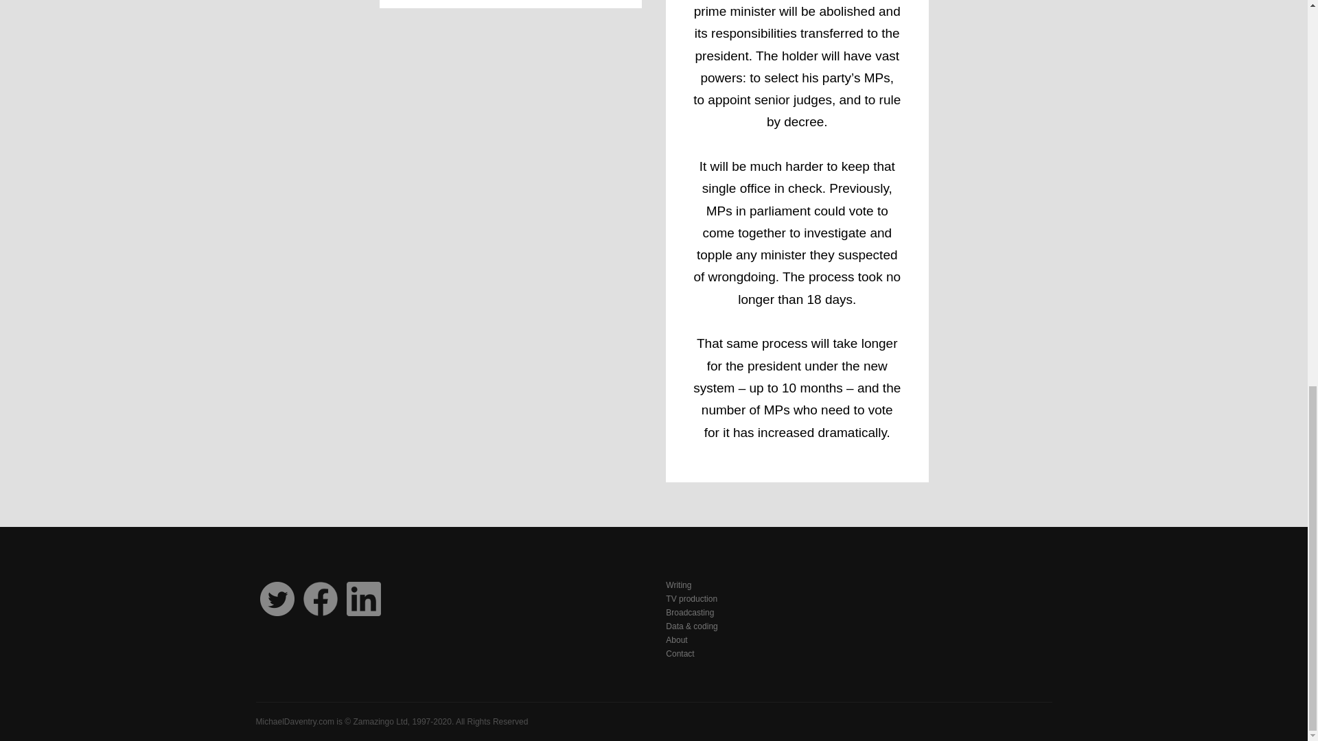  I want to click on Broadcasting, so click(858, 612).